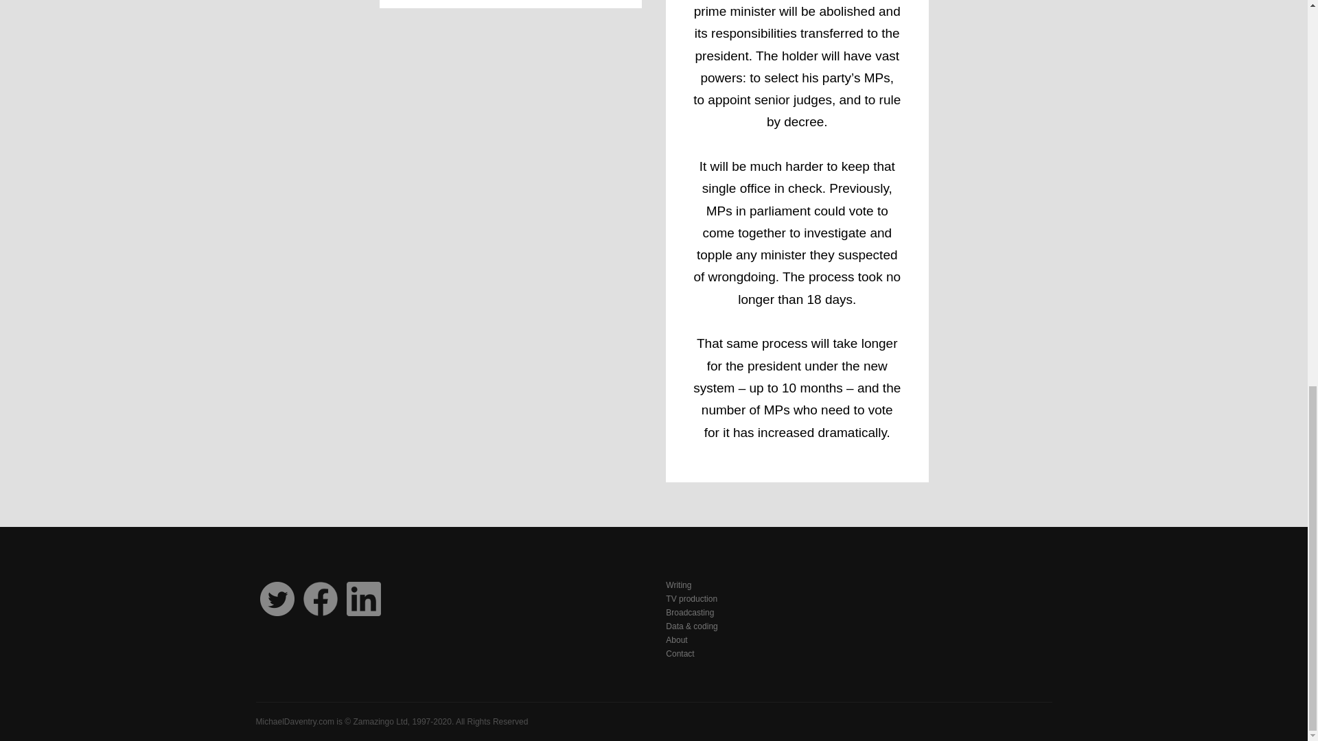  I want to click on Broadcasting, so click(858, 612).